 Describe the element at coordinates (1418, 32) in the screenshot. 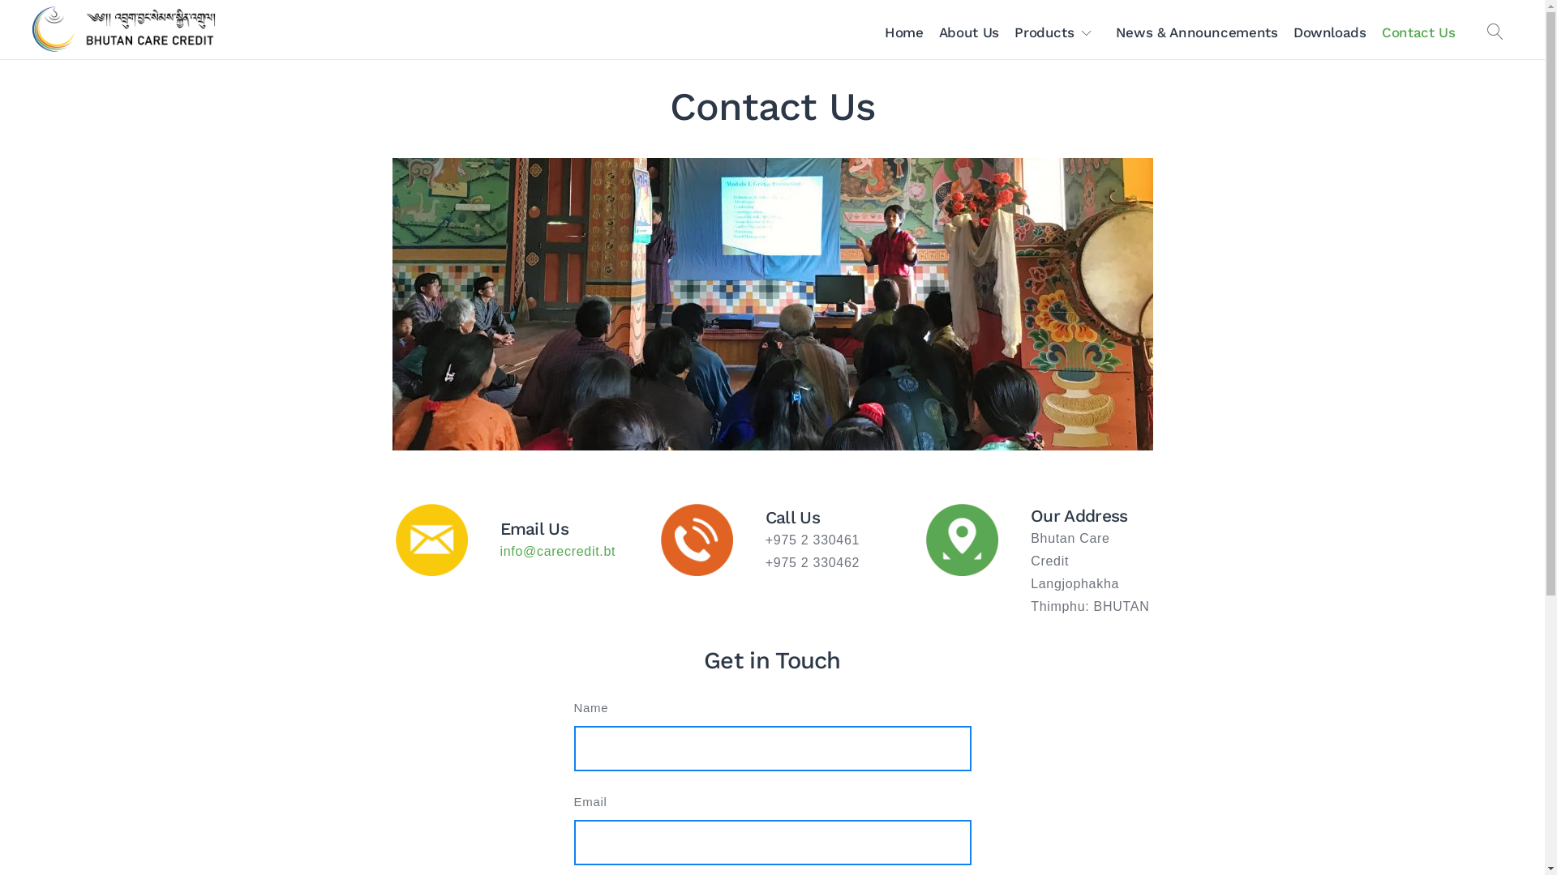

I see `Contact Us` at that location.